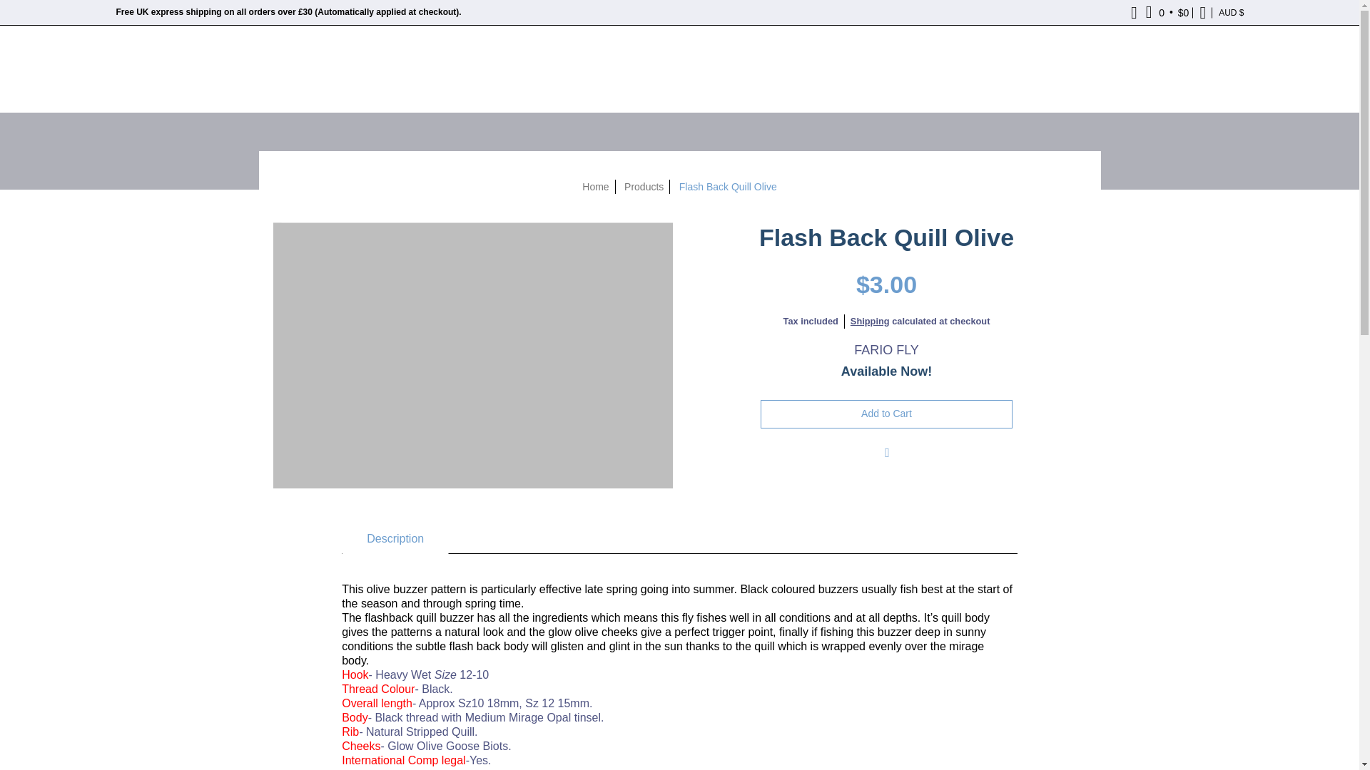 Image resolution: width=1370 pixels, height=770 pixels. I want to click on Add to Cart, so click(886, 414).